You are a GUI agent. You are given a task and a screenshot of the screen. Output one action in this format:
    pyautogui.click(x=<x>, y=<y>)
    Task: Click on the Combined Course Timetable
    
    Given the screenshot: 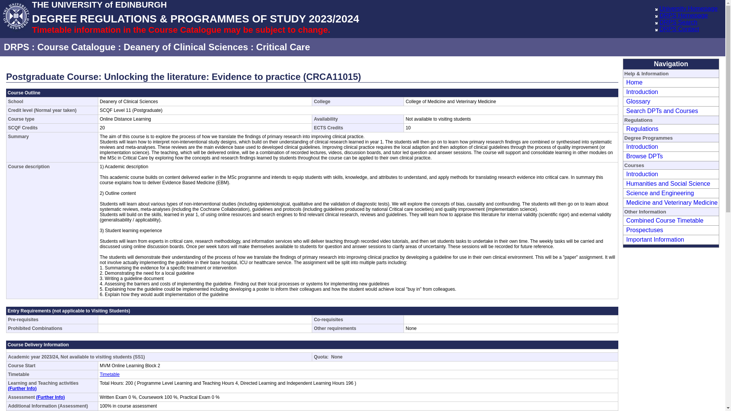 What is the action you would take?
    pyautogui.click(x=664, y=220)
    